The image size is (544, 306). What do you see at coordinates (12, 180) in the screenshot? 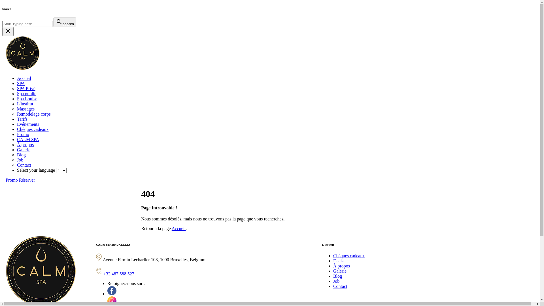
I see `Promo` at bounding box center [12, 180].